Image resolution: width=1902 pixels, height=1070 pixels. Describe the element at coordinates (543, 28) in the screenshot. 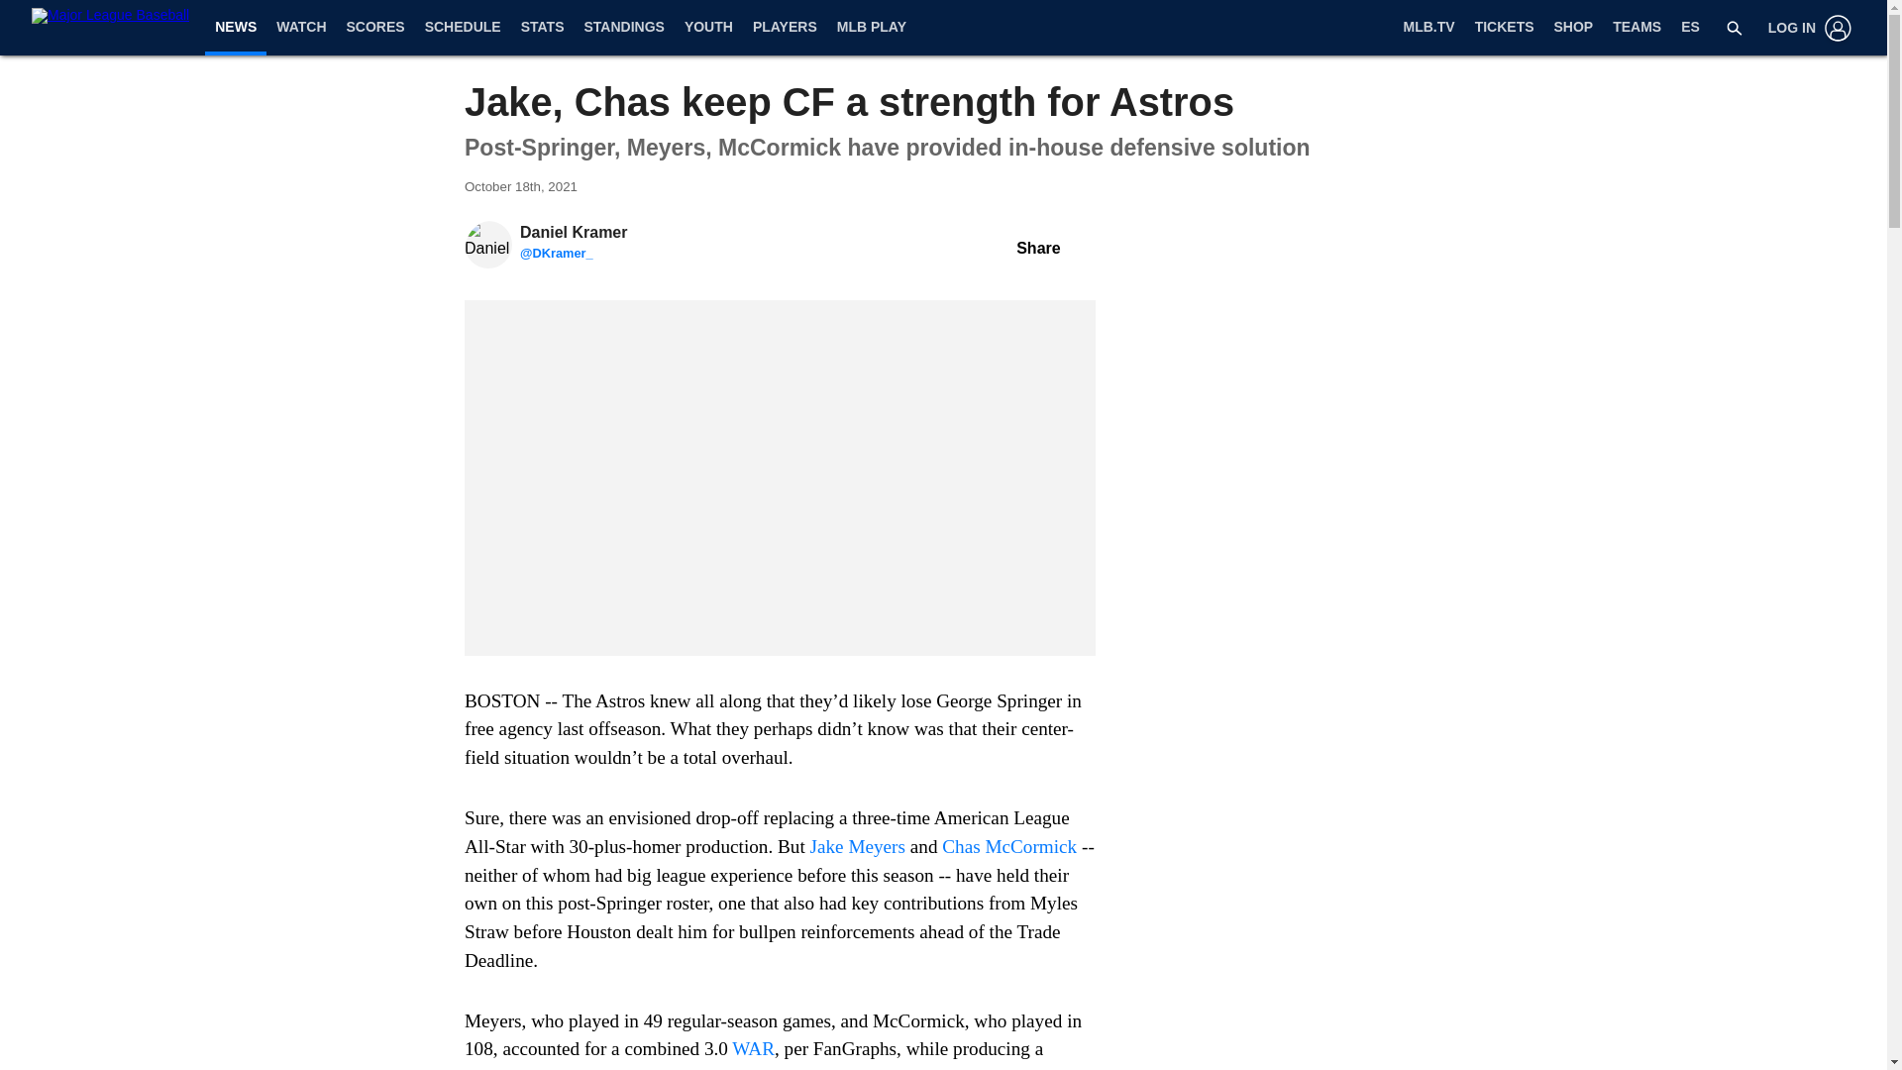

I see `STATS` at that location.